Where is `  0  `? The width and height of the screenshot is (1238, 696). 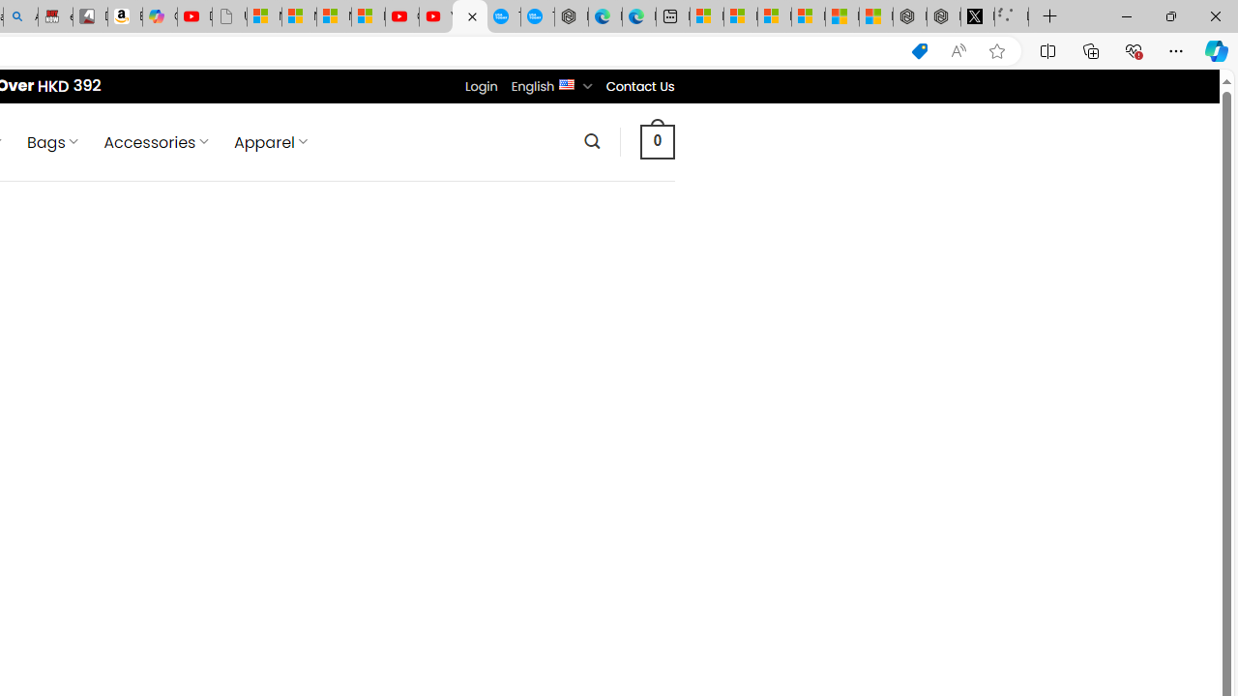
  0   is located at coordinates (657, 141).